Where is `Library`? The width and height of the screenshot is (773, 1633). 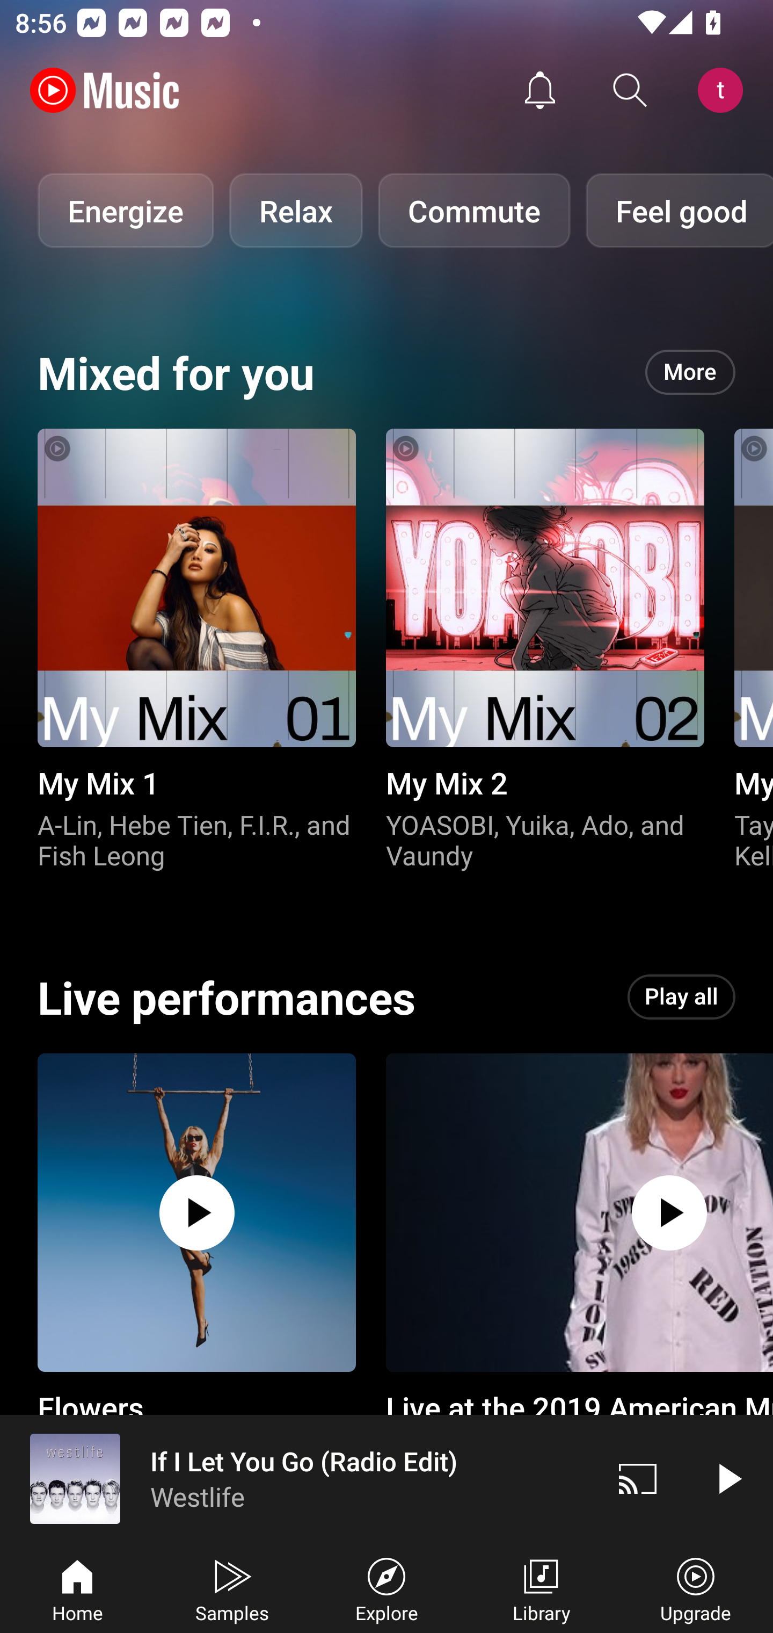 Library is located at coordinates (541, 1588).